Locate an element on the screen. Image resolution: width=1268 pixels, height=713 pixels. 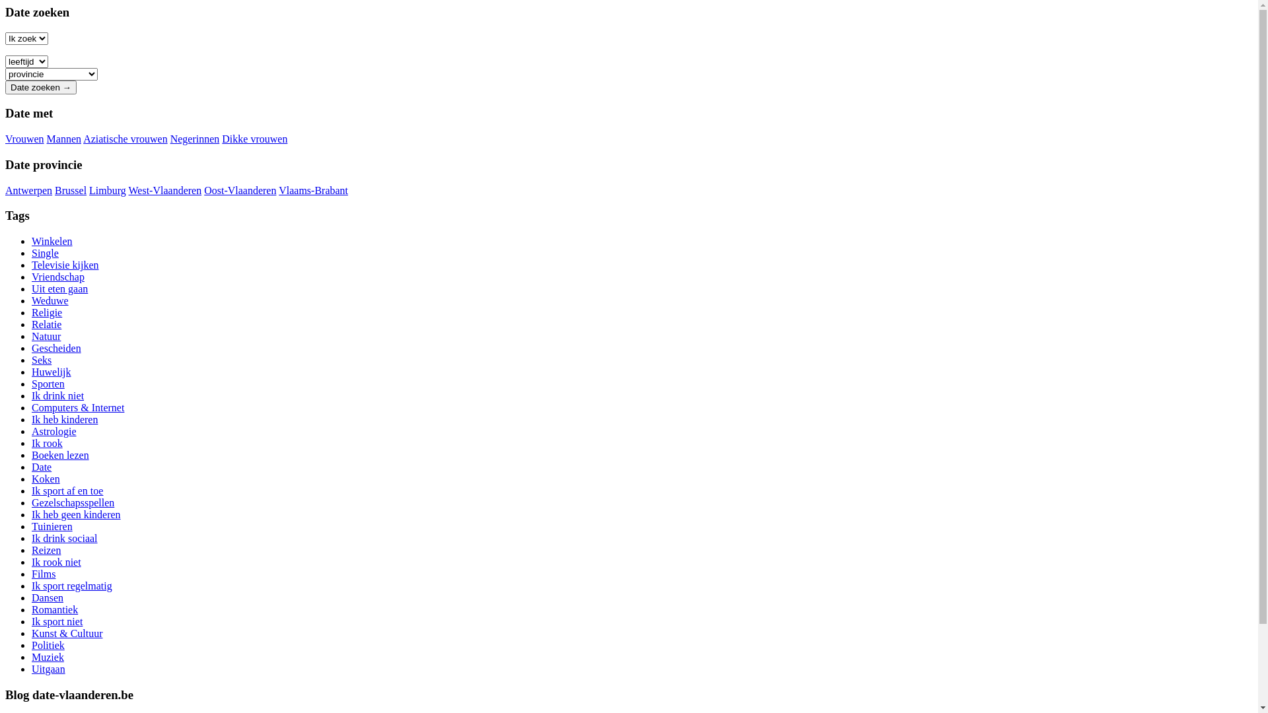
Ik sport regelmatig is located at coordinates (72, 586).